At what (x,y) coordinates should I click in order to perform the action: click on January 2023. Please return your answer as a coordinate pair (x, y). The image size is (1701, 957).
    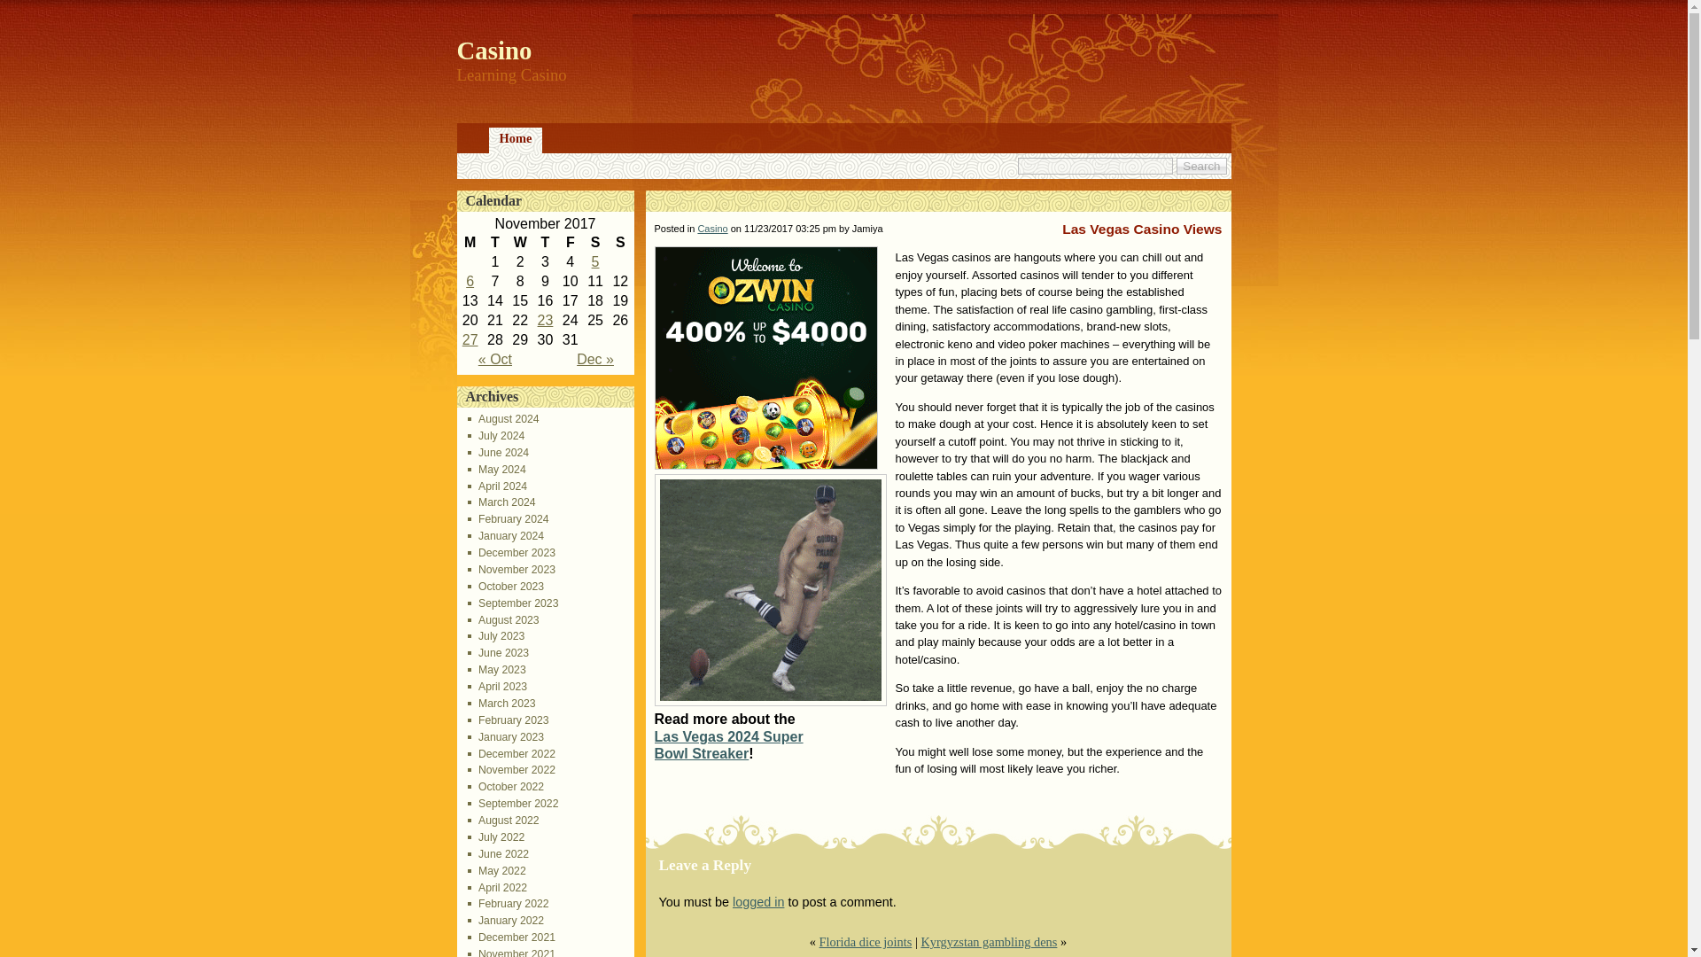
    Looking at the image, I should click on (506, 737).